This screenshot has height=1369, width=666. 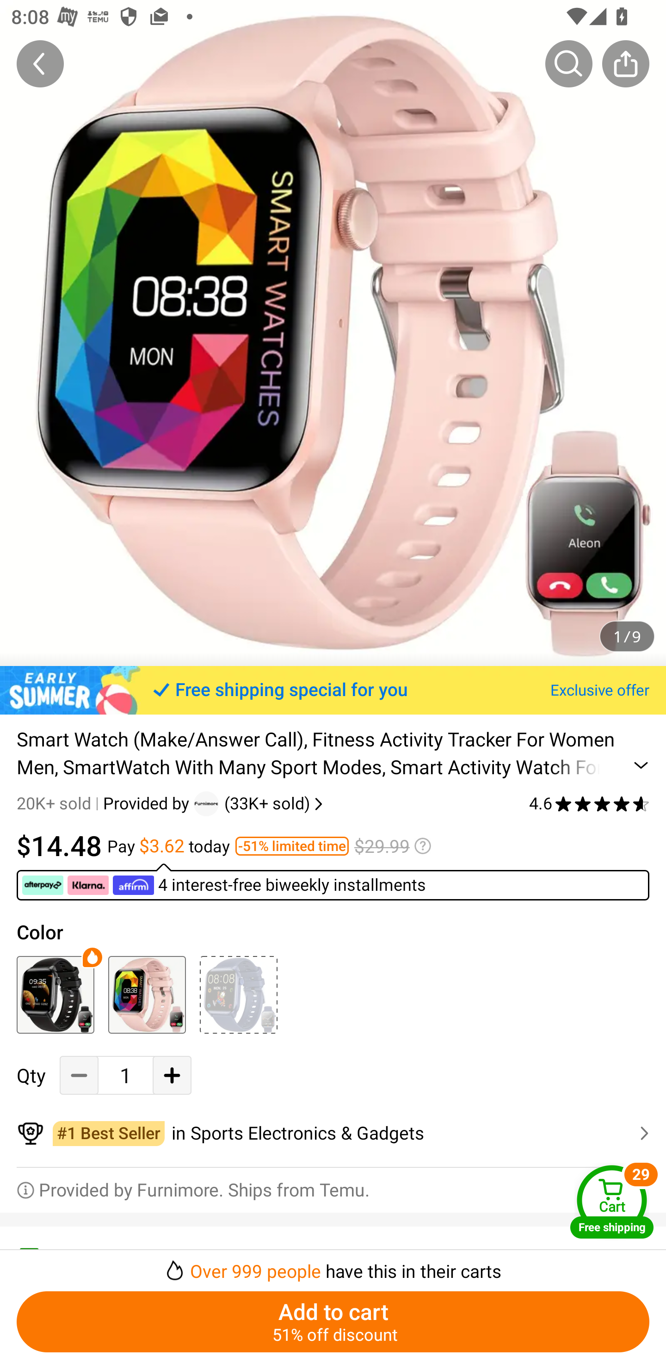 What do you see at coordinates (333, 1266) in the screenshot?
I see `￼￼Over 999 people have this in their carts` at bounding box center [333, 1266].